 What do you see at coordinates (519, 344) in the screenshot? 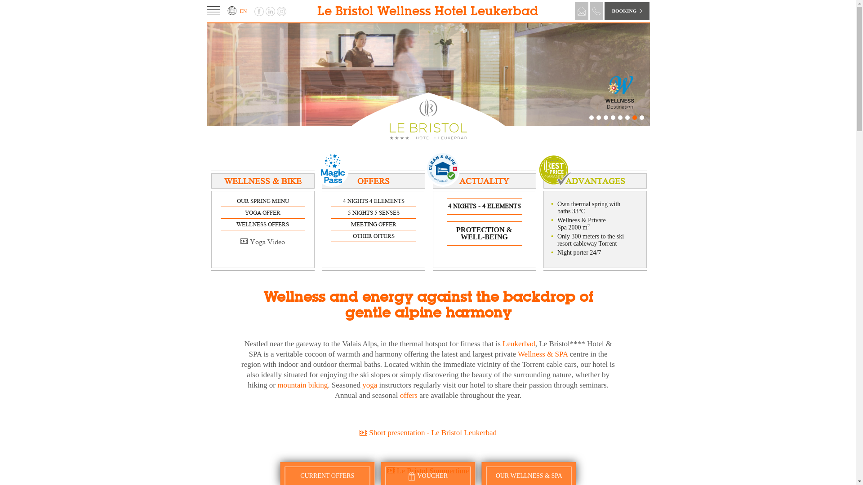
I see `Leukerbad` at bounding box center [519, 344].